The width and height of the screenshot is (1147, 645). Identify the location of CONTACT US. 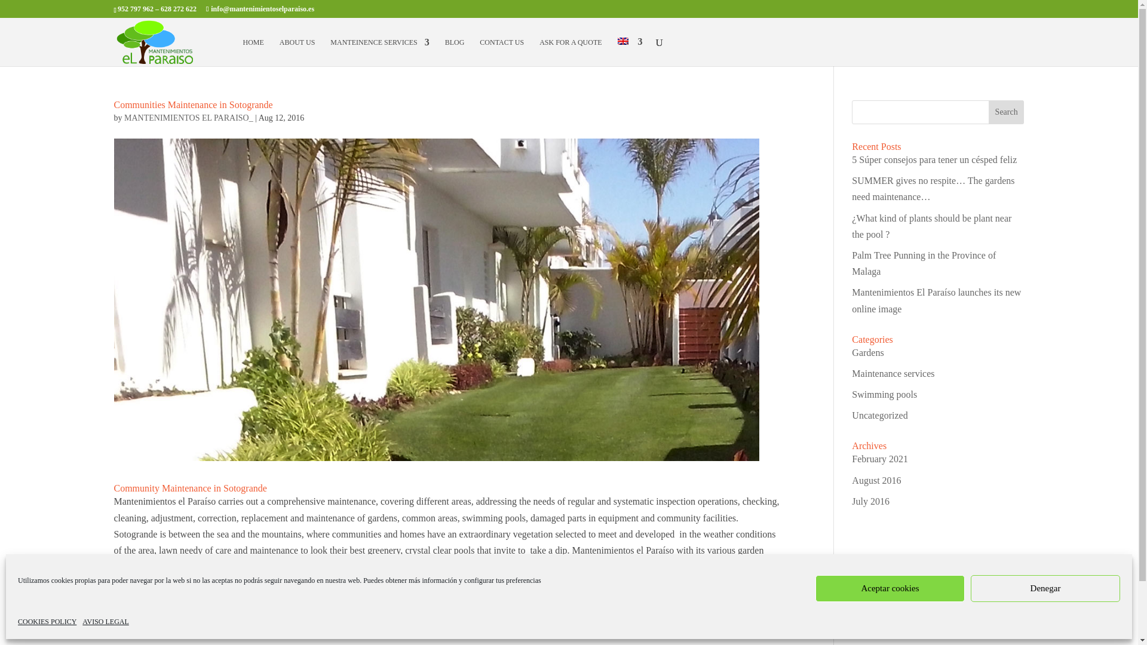
(502, 52).